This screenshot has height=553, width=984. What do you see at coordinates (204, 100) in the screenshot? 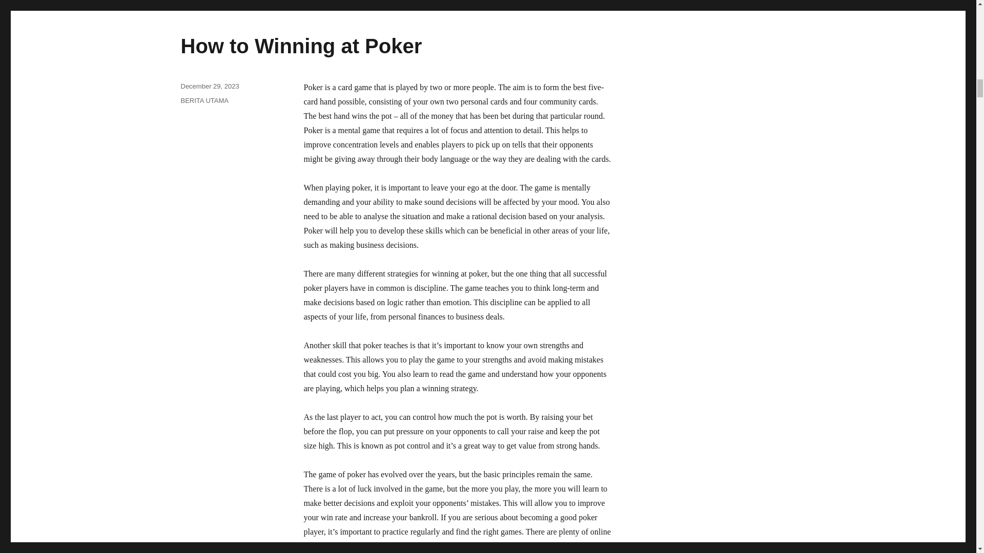
I see `BERITA UTAMA` at bounding box center [204, 100].